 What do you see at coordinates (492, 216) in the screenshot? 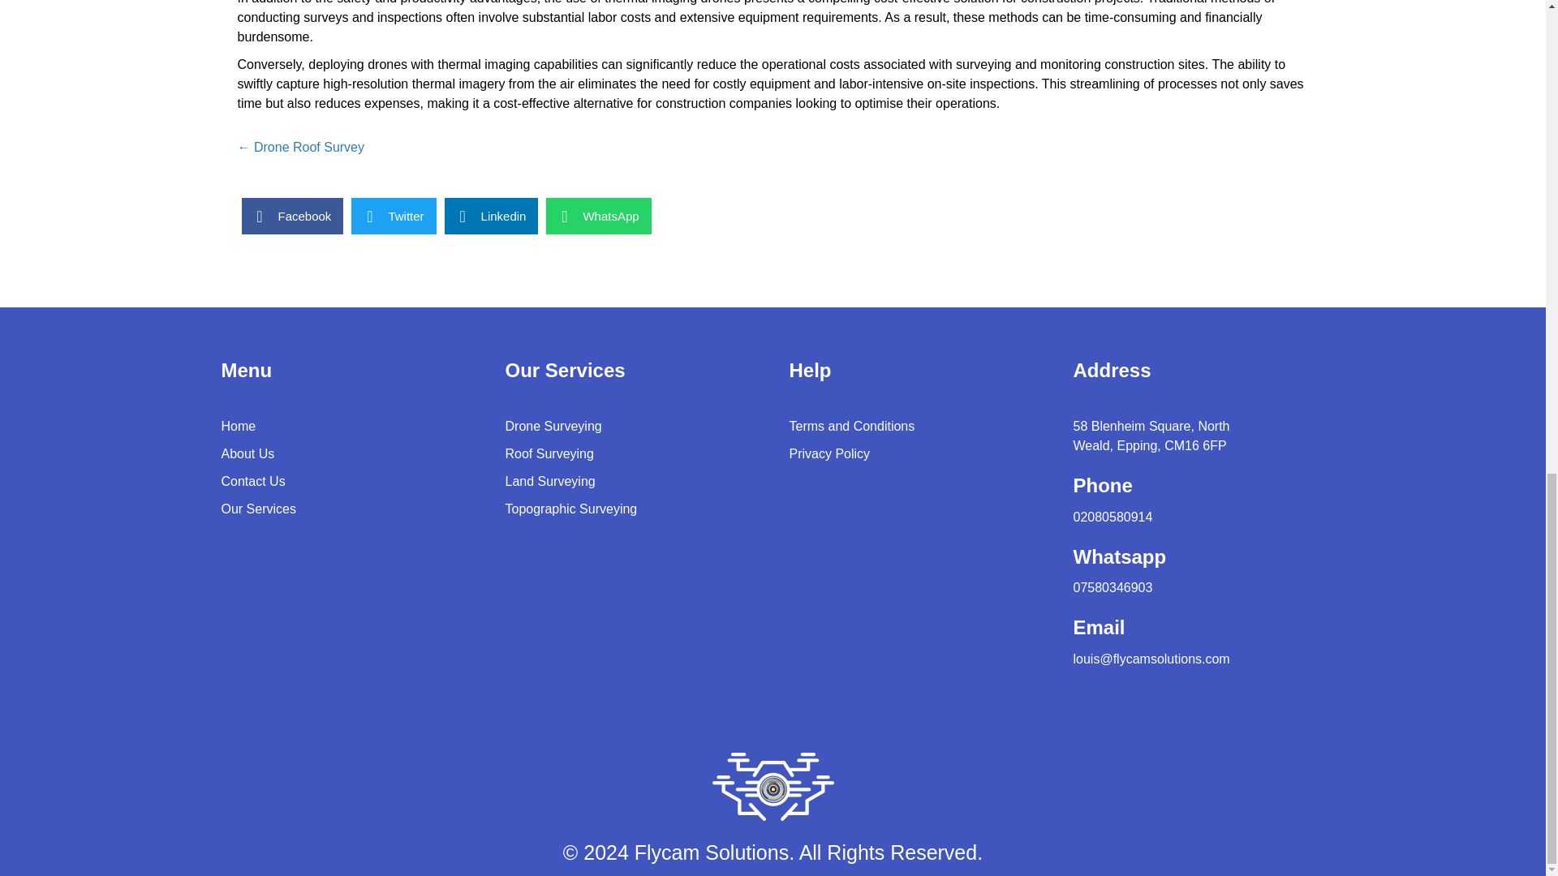
I see `Linkedin` at bounding box center [492, 216].